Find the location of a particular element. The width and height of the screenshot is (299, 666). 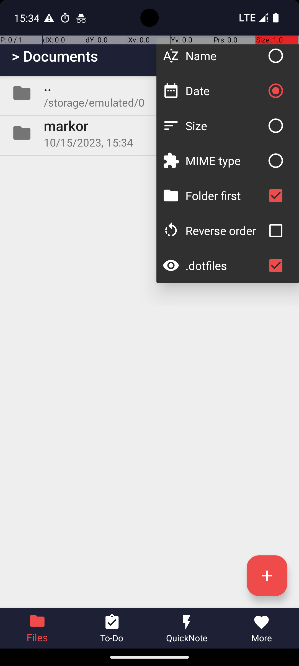

MIME type is located at coordinates (225, 160).